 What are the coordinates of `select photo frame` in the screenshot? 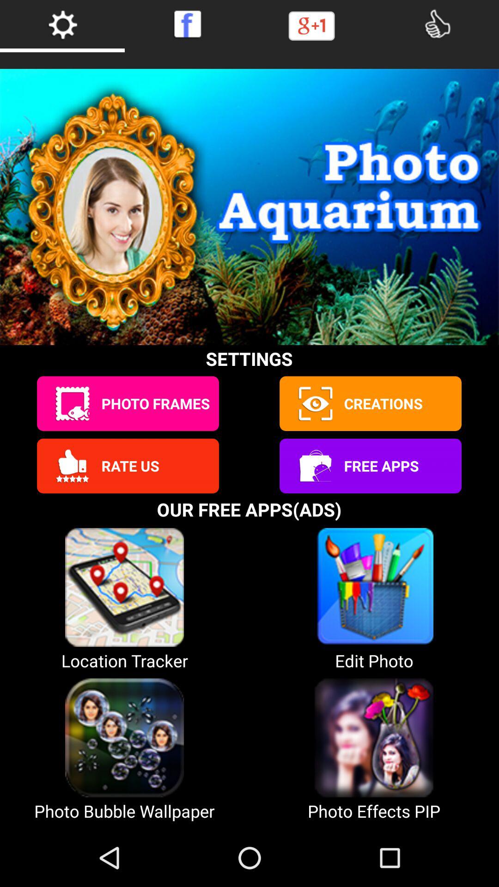 It's located at (72, 404).